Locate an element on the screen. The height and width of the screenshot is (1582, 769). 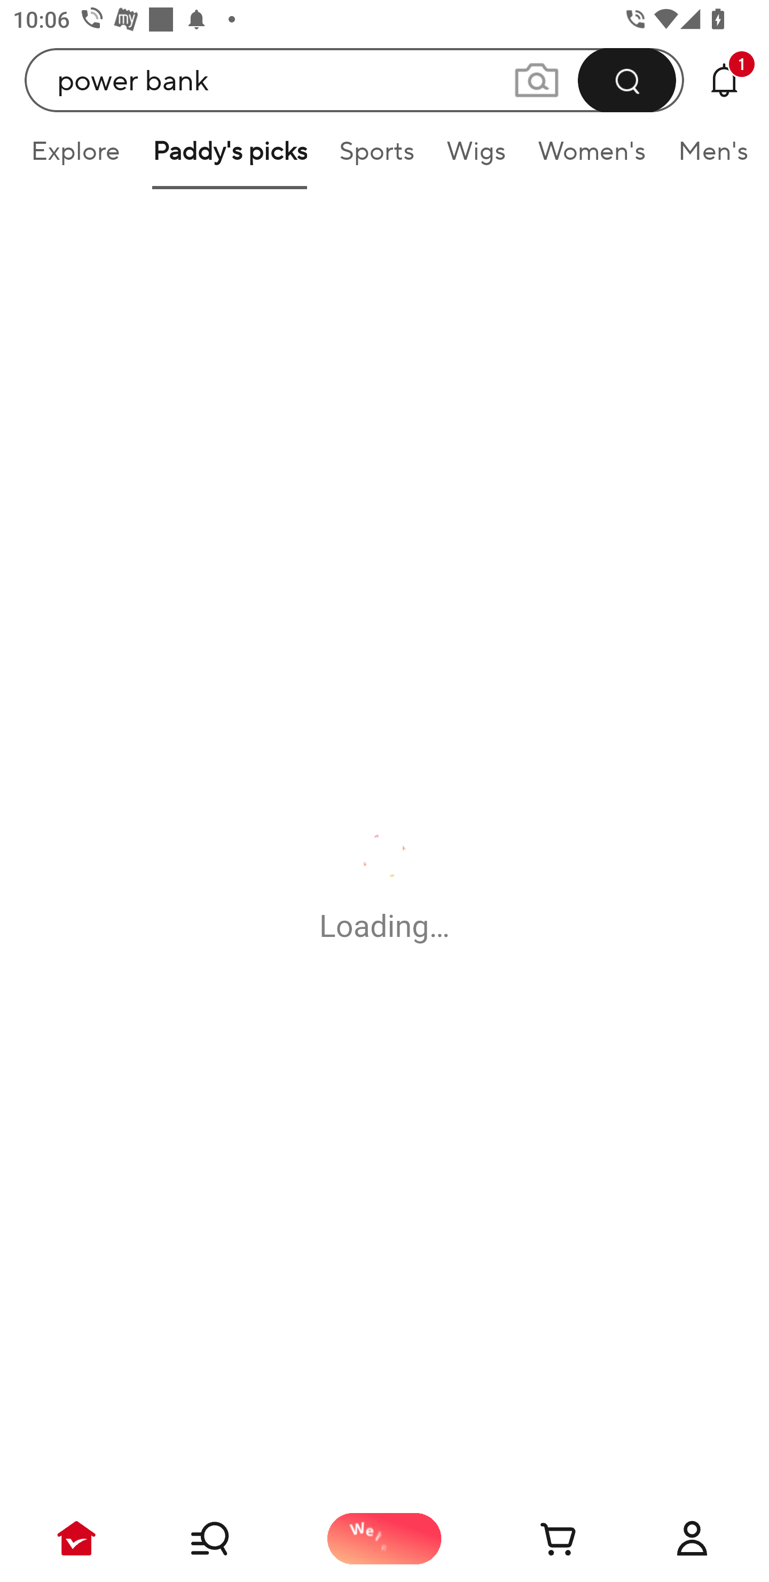
Wigs is located at coordinates (476, 157).